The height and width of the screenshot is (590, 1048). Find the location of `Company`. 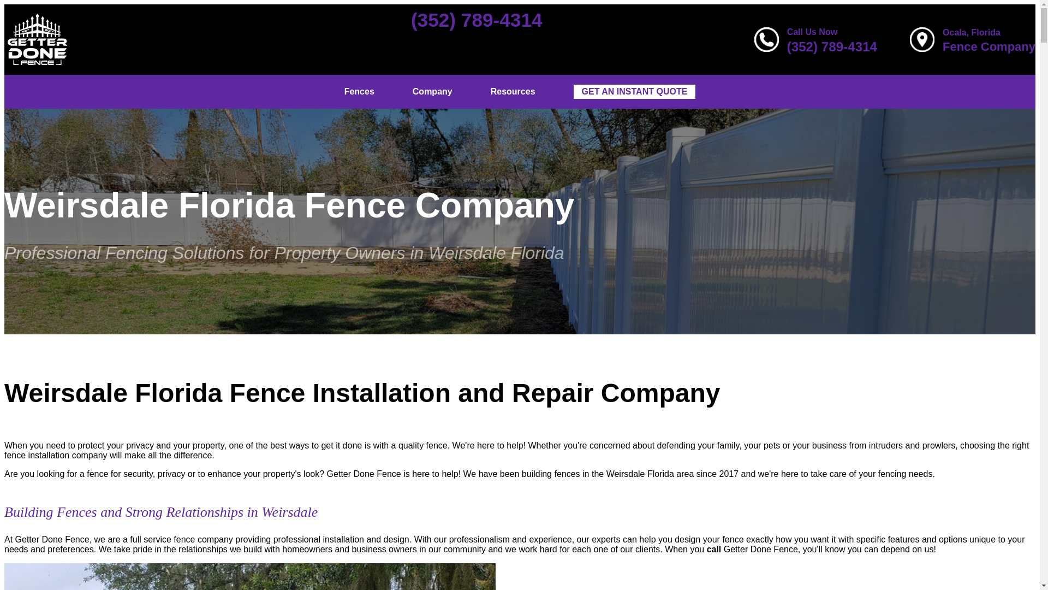

Company is located at coordinates (432, 92).